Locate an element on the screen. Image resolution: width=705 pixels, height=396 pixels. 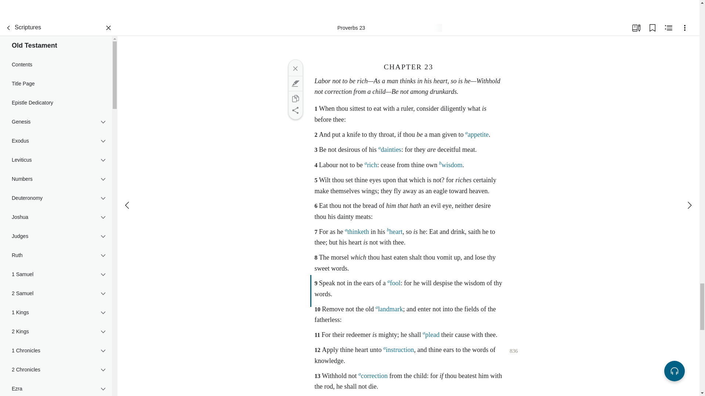
2 Kings is located at coordinates (56, 331).